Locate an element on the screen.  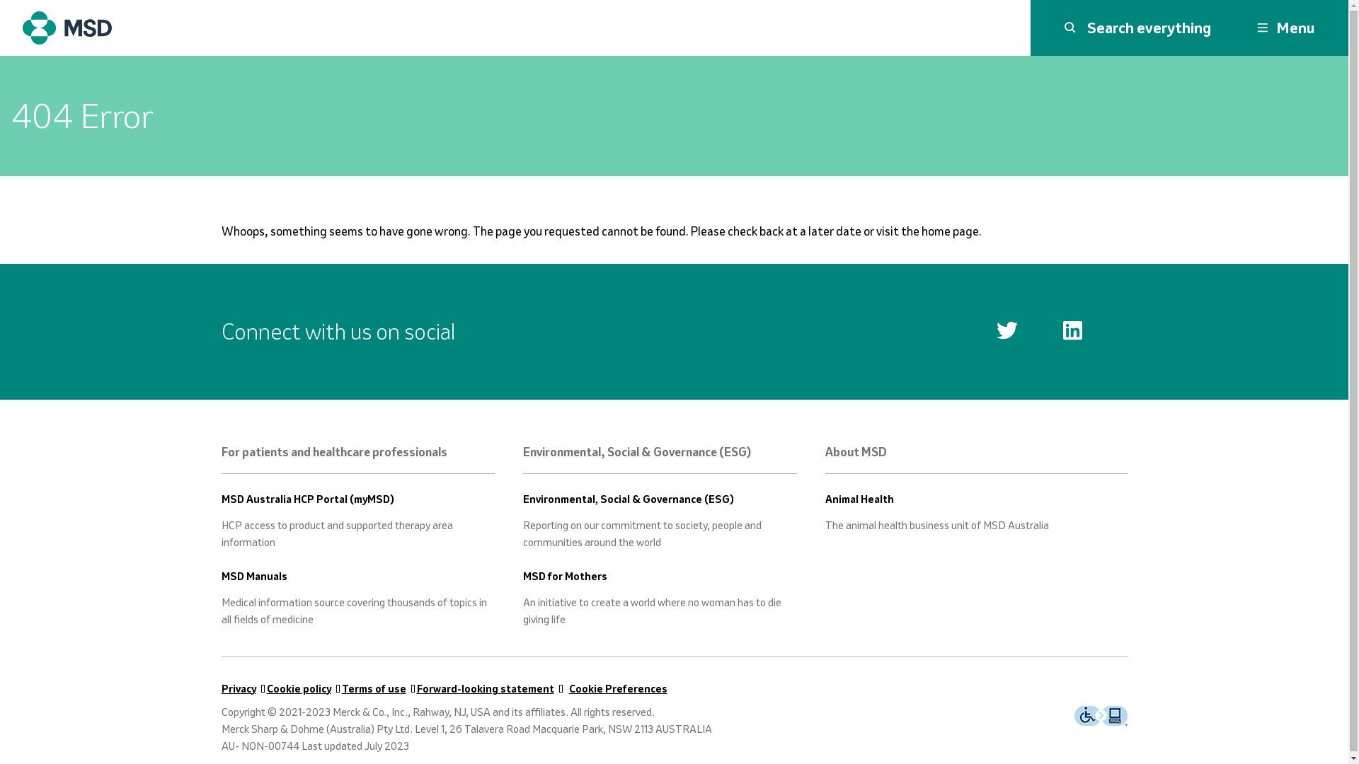
Search everything is located at coordinates (1138, 28).